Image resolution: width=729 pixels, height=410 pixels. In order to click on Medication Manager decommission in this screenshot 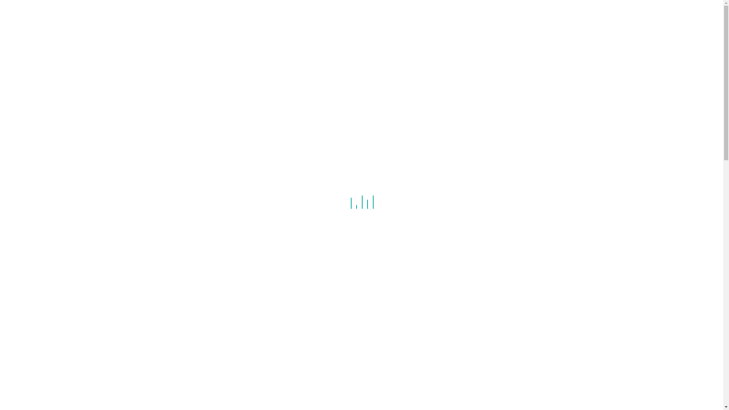, I will do `click(513, 178)`.